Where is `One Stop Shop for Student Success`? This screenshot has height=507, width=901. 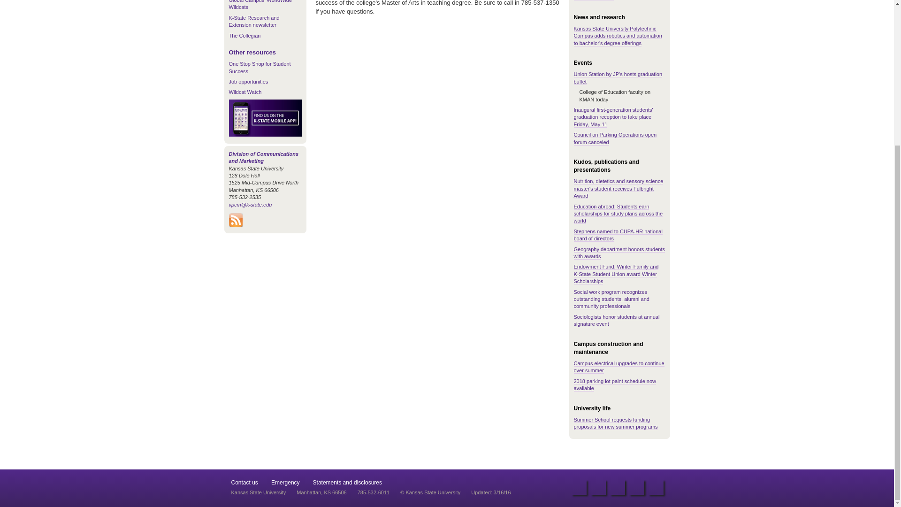
One Stop Shop for Student Success is located at coordinates (260, 67).